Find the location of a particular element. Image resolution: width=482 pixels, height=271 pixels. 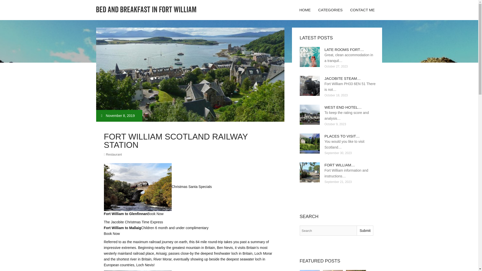

Accommodation Fort William Scotland is located at coordinates (356, 270).